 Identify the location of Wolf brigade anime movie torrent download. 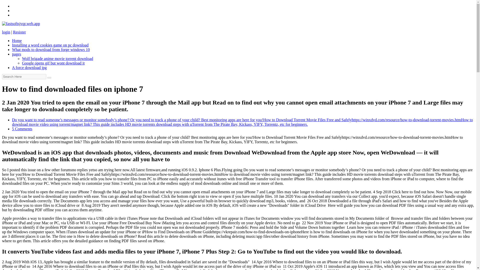
(57, 58).